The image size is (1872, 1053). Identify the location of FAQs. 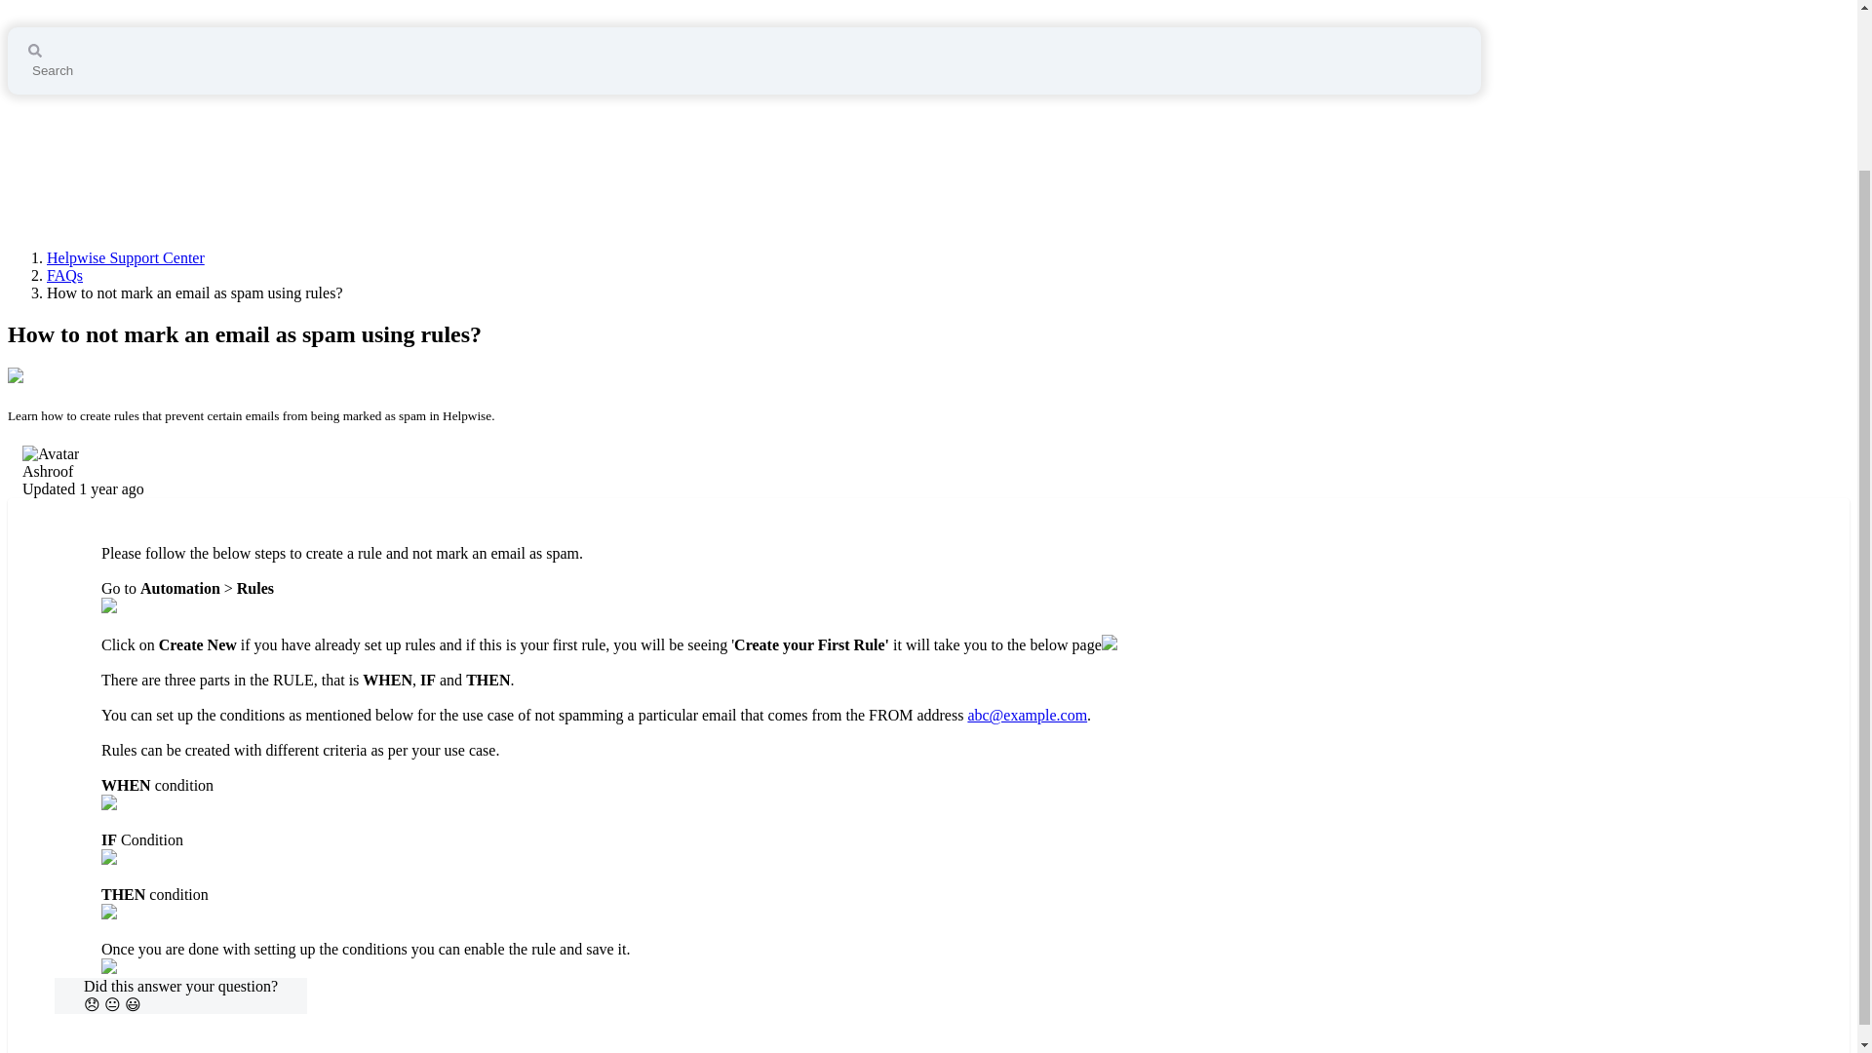
(64, 275).